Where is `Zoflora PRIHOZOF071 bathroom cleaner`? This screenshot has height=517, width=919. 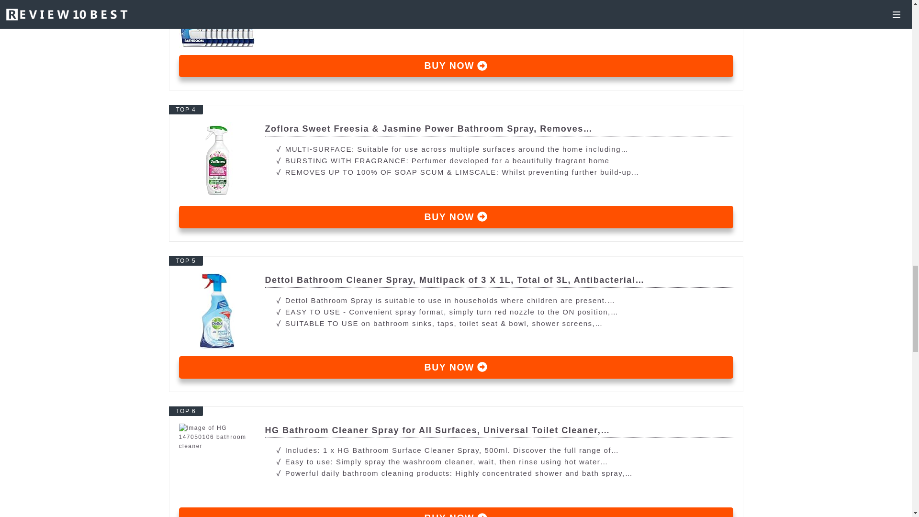 Zoflora PRIHOZOF071 bathroom cleaner is located at coordinates (456, 129).